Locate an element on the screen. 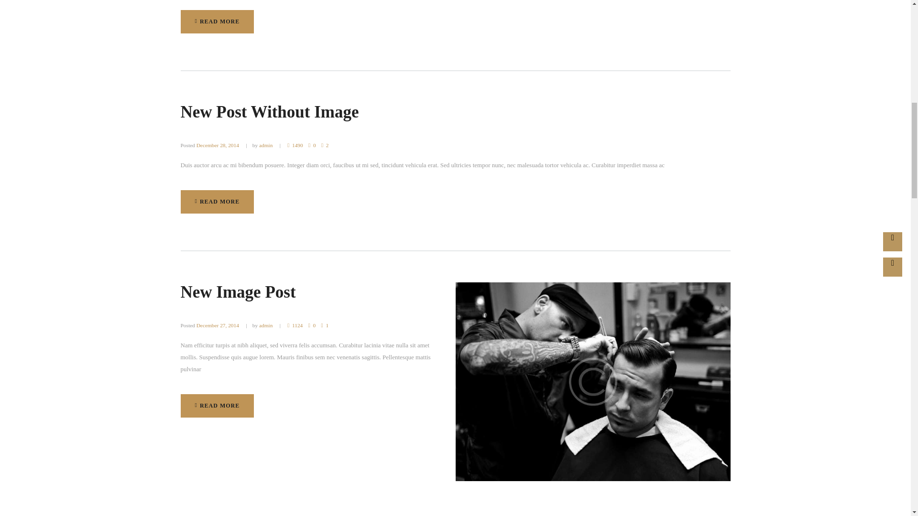 This screenshot has width=918, height=516. New Image Post is located at coordinates (238, 291).